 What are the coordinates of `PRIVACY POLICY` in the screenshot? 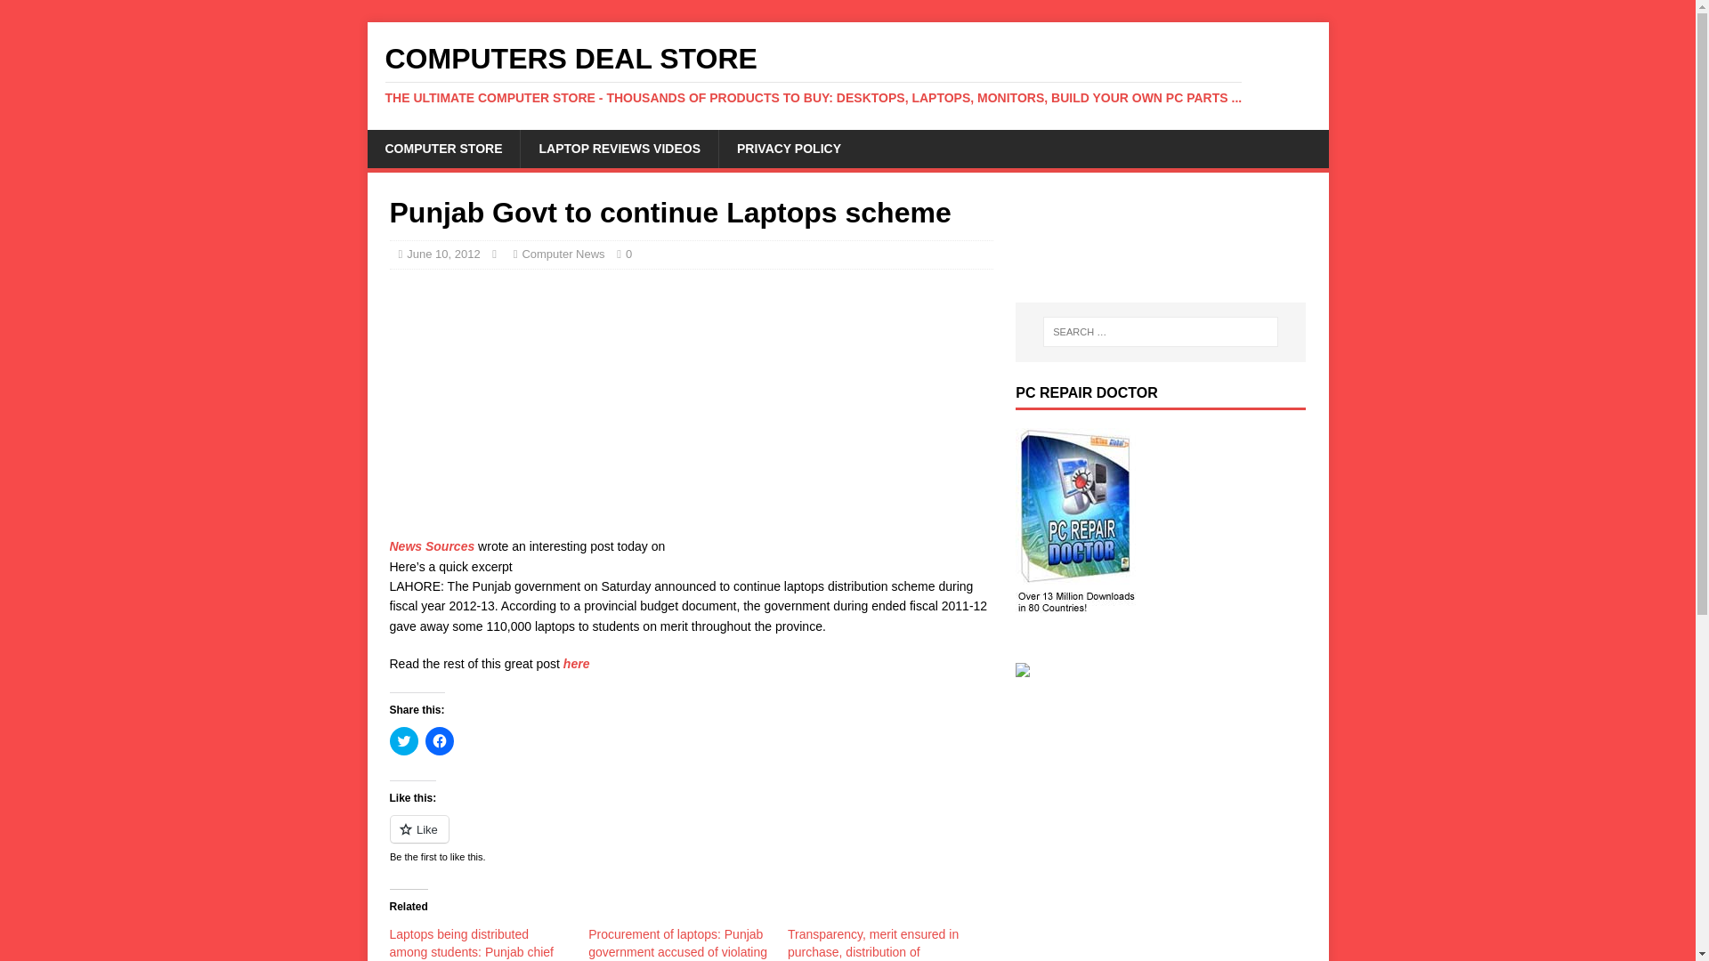 It's located at (789, 148).